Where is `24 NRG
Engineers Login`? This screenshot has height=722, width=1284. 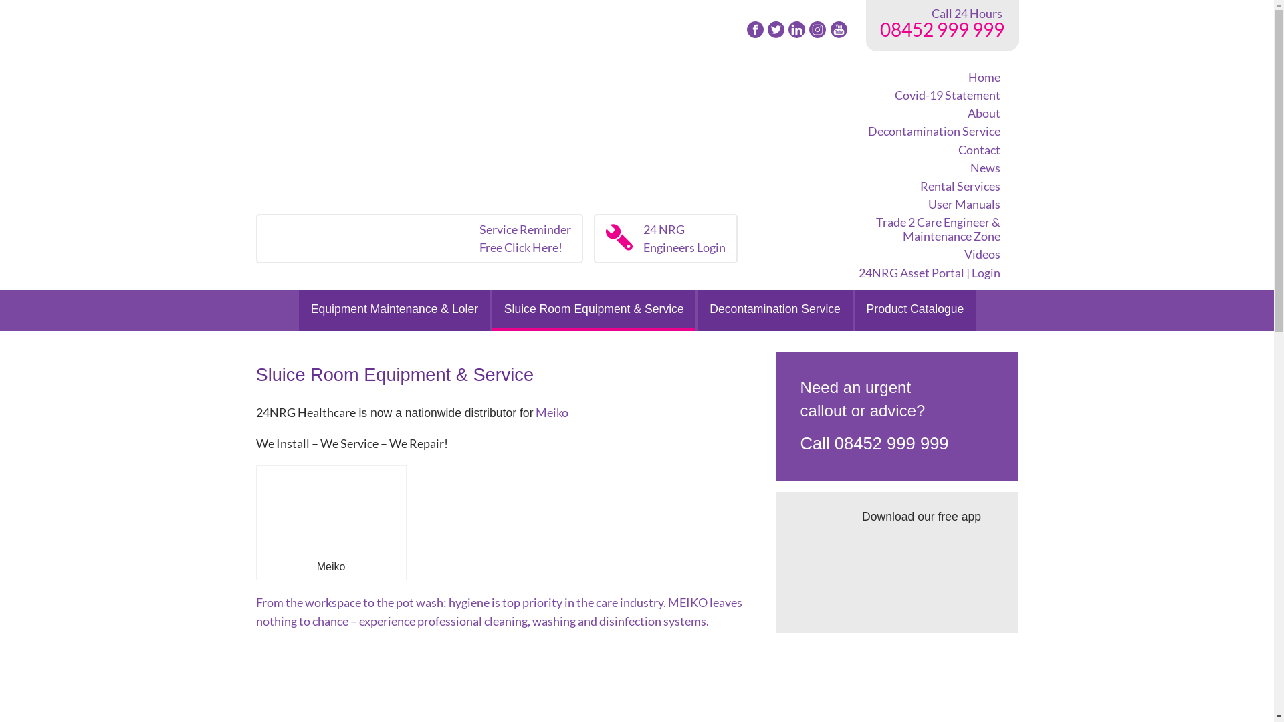
24 NRG
Engineers Login is located at coordinates (666, 239).